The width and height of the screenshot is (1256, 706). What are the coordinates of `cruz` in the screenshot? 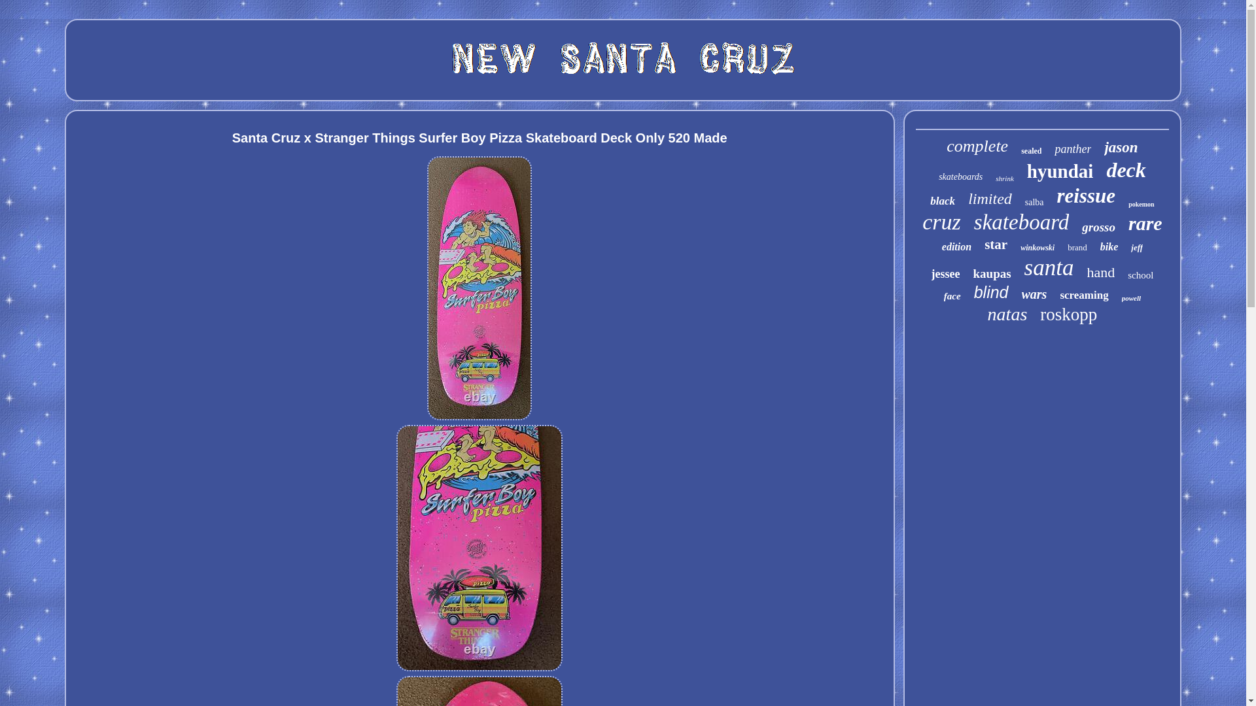 It's located at (941, 222).